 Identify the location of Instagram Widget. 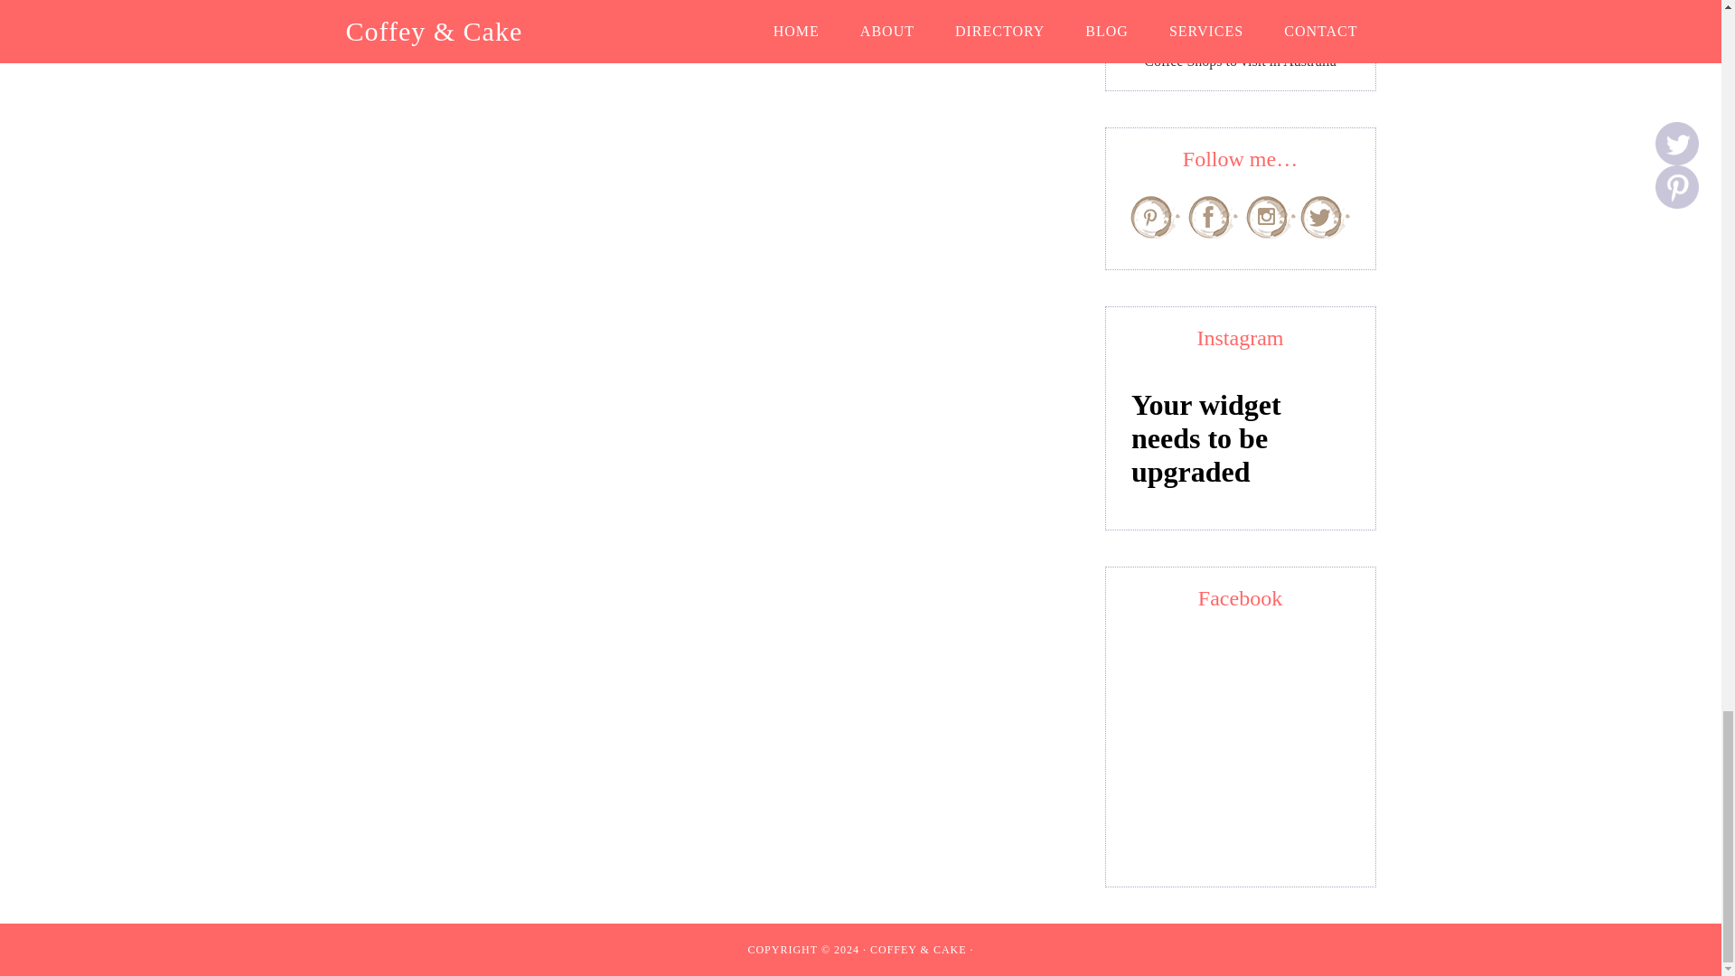
(1240, 436).